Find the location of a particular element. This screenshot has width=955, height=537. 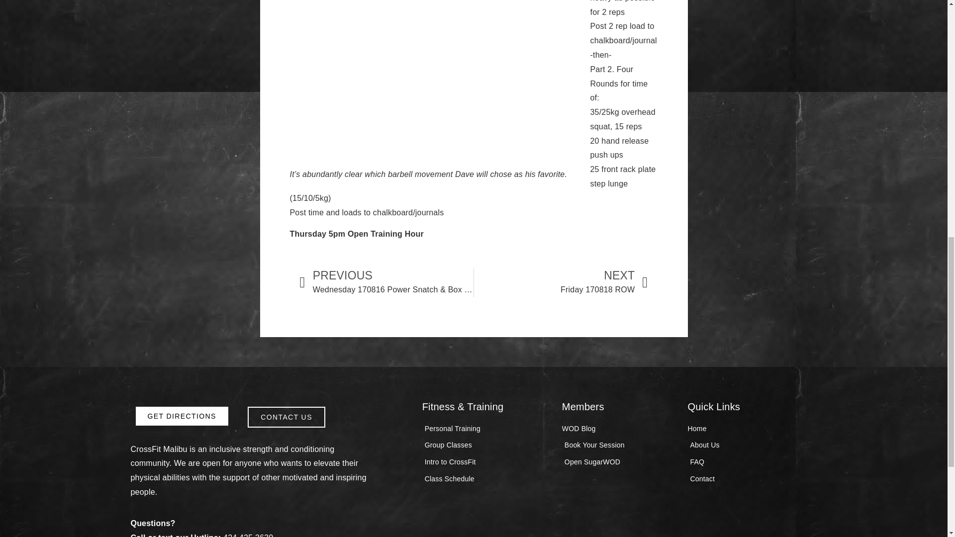

Class Schedule is located at coordinates (486, 479).